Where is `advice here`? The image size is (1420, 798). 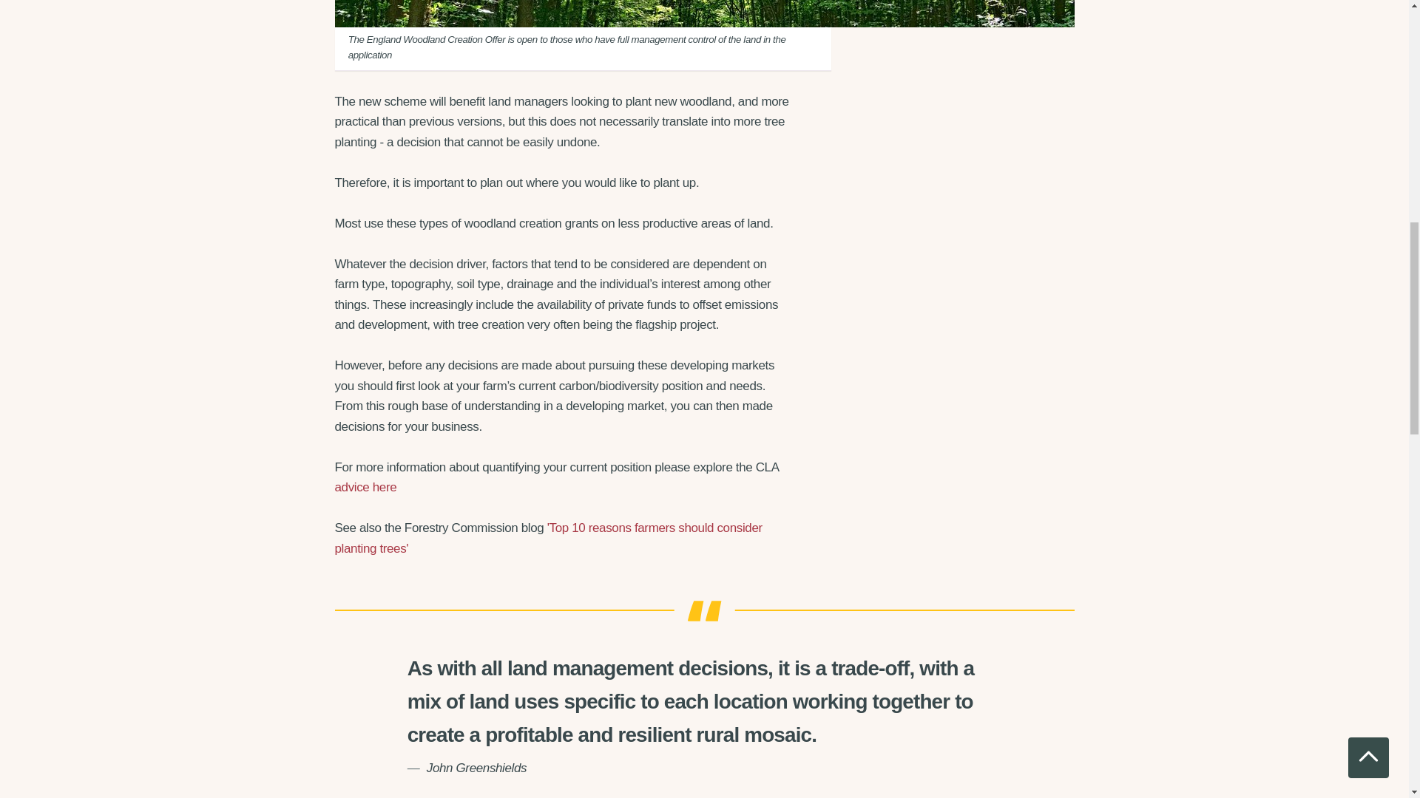
advice here is located at coordinates (365, 487).